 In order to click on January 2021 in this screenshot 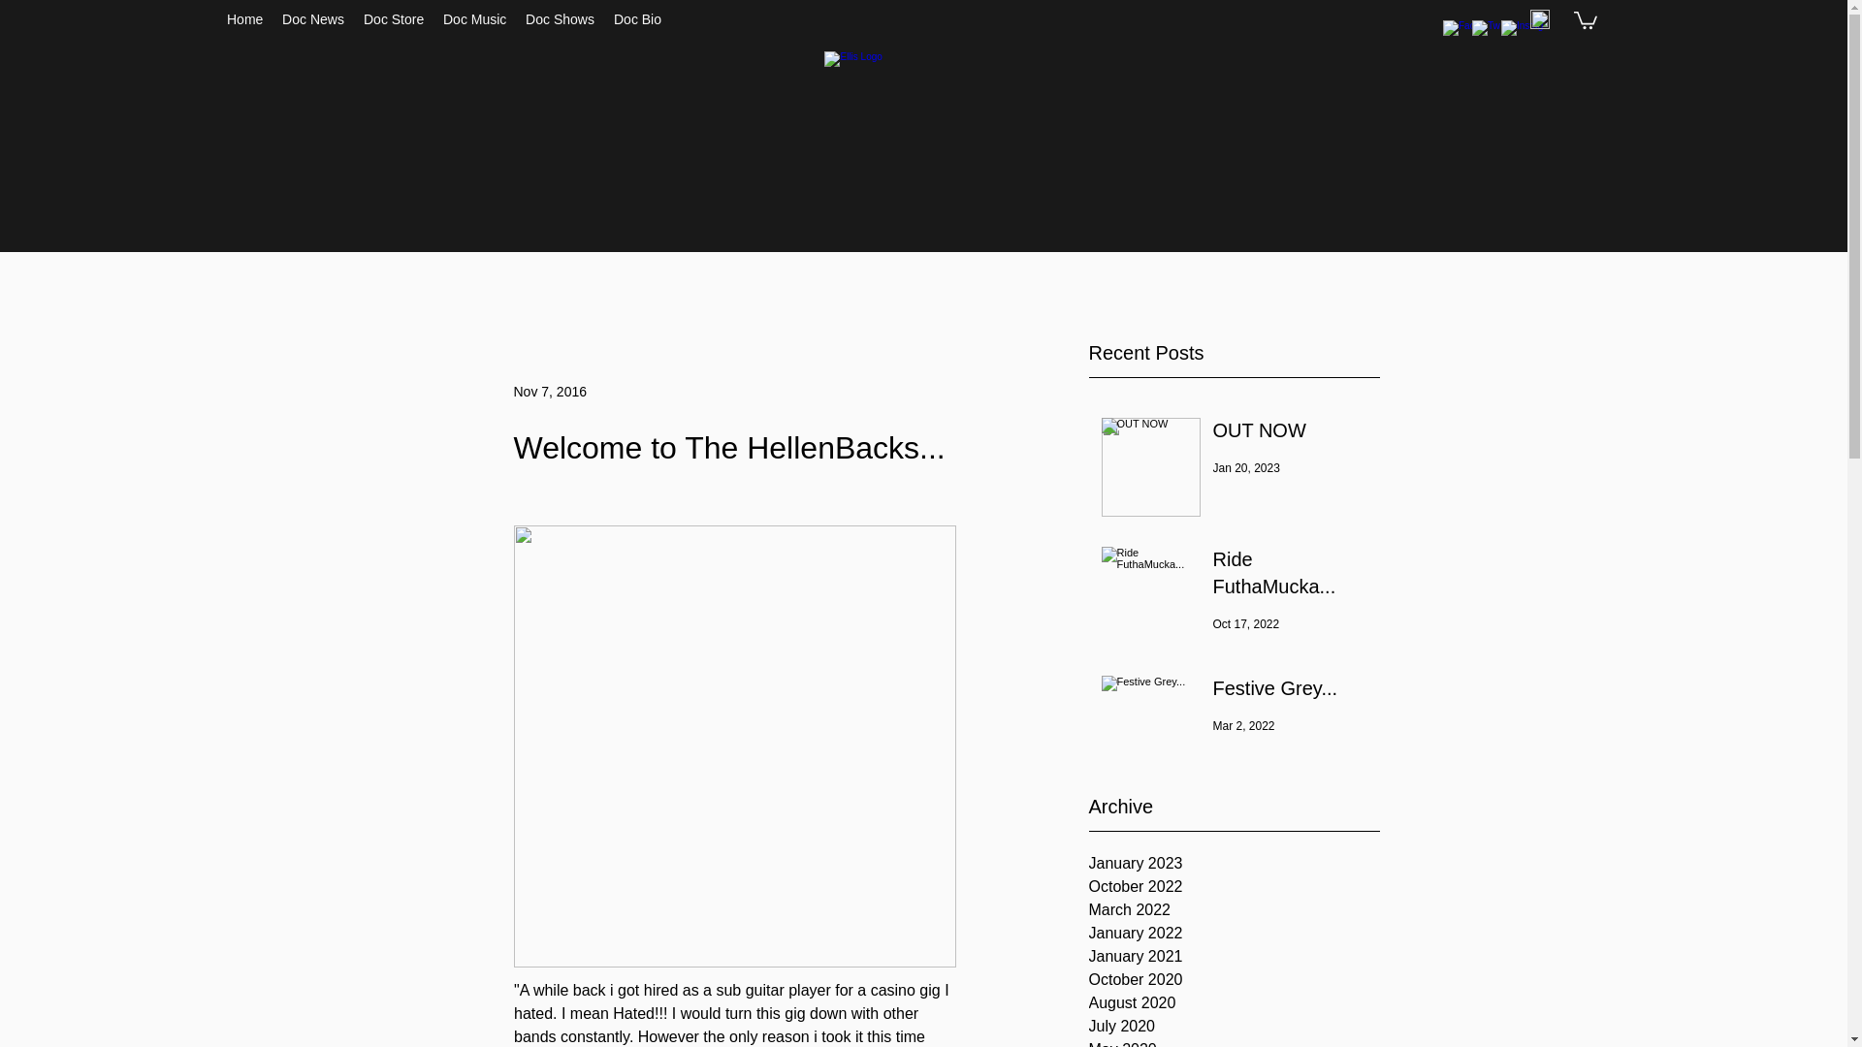, I will do `click(1234, 957)`.